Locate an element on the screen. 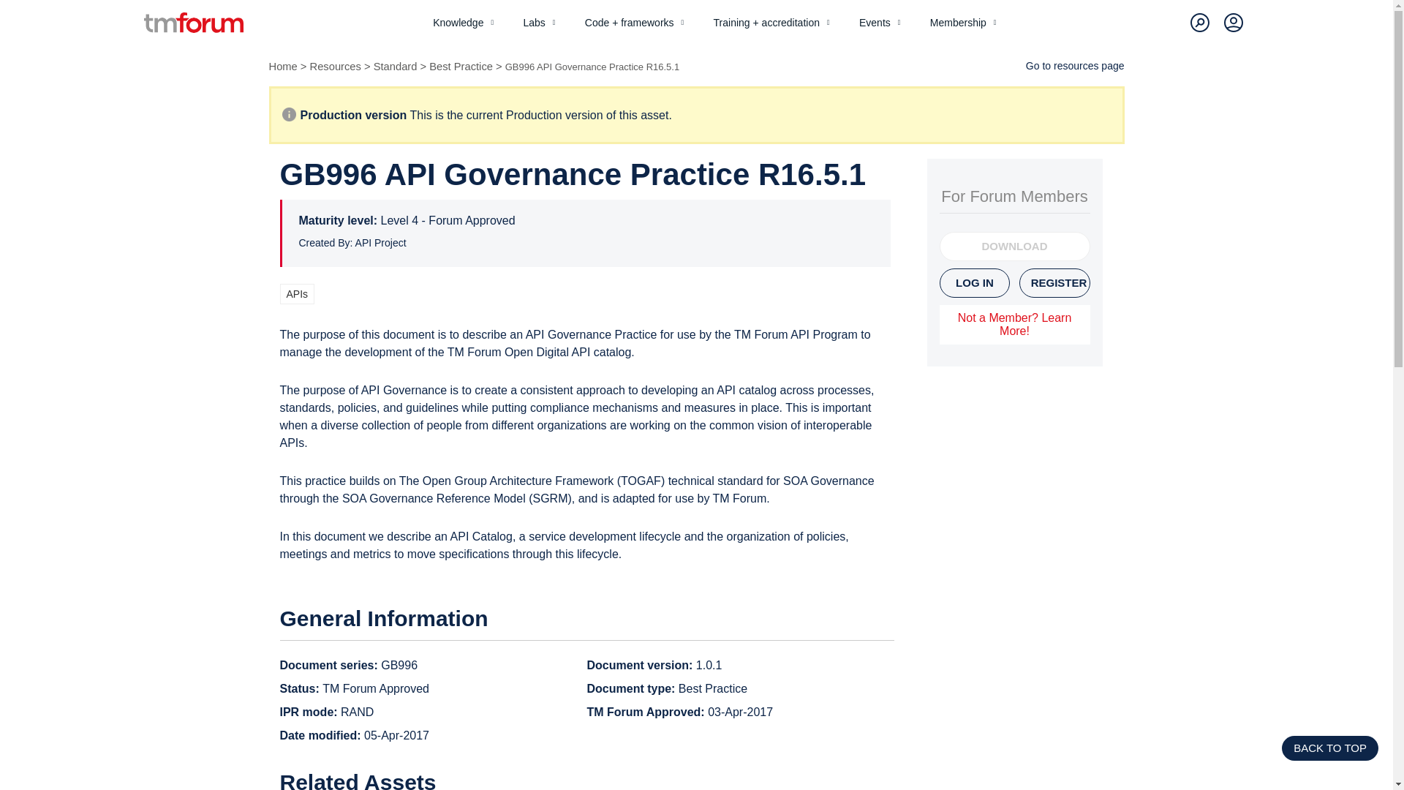 This screenshot has width=1404, height=790. Log In is located at coordinates (975, 283).